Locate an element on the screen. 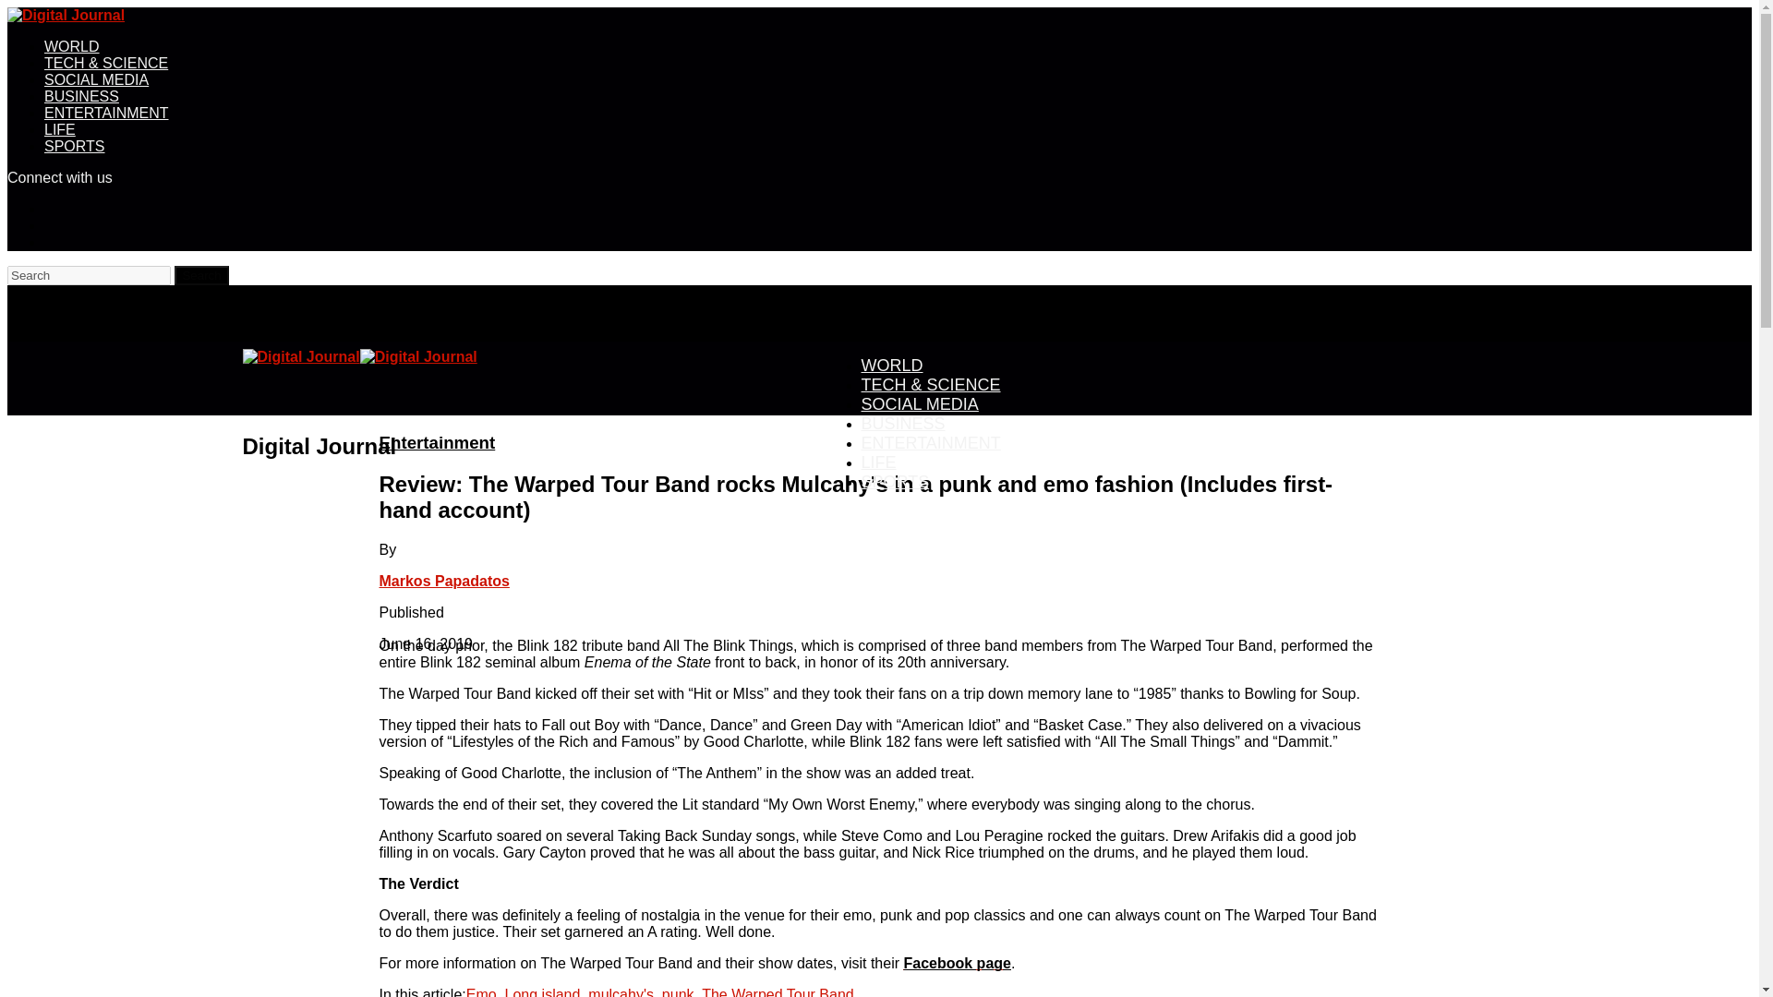 Image resolution: width=1773 pixels, height=997 pixels. SPORTS is located at coordinates (74, 146).